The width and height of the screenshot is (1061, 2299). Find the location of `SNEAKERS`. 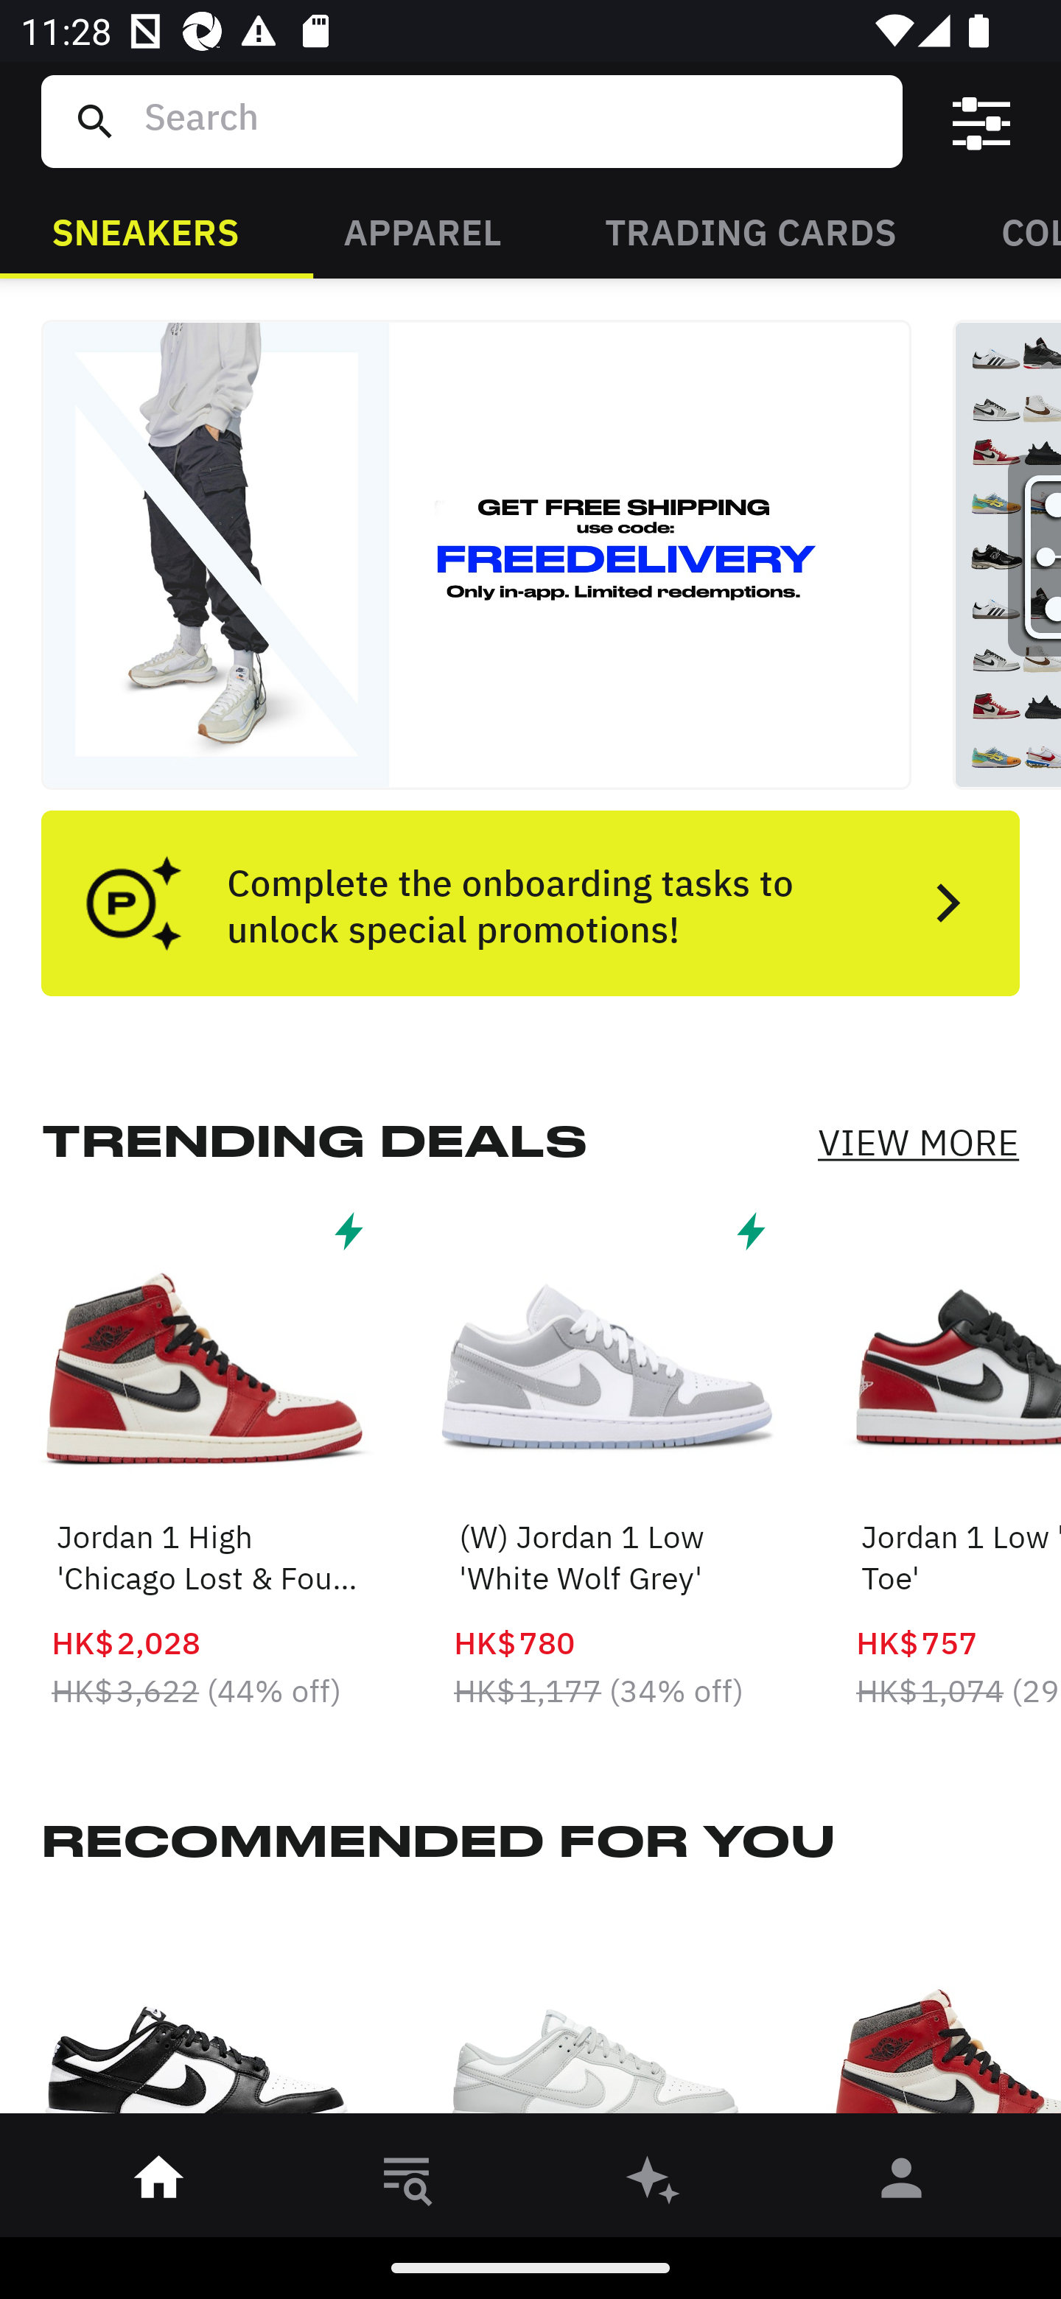

SNEAKERS is located at coordinates (145, 230).